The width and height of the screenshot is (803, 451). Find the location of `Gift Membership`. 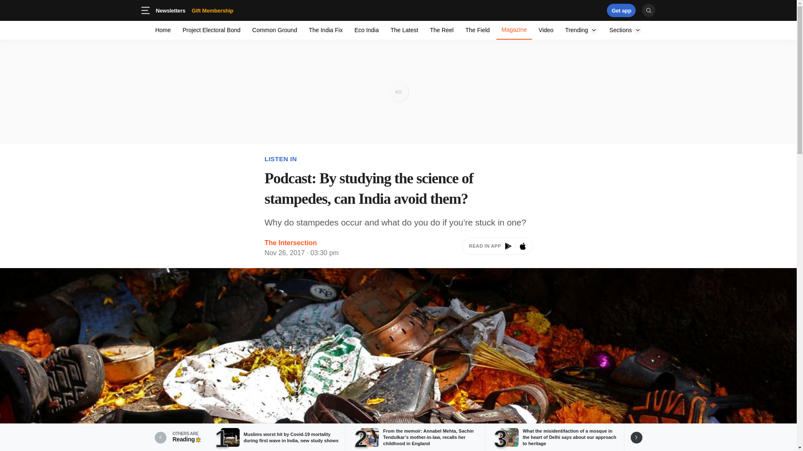

Gift Membership is located at coordinates (514, 30).